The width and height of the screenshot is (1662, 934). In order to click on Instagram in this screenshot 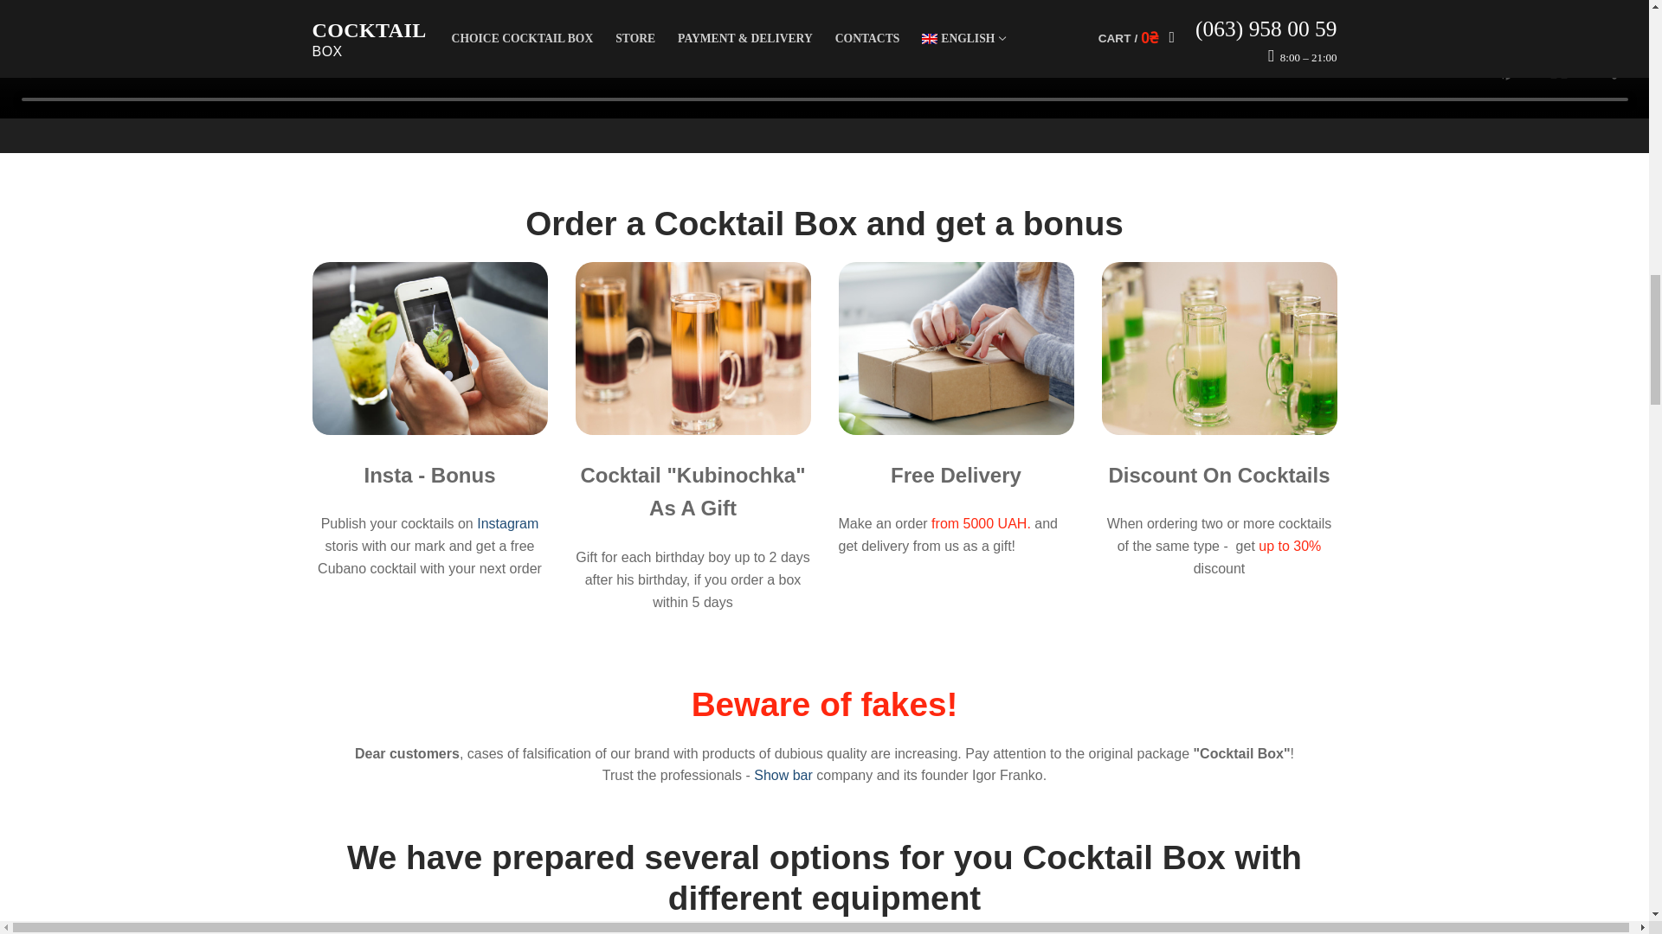, I will do `click(507, 524)`.